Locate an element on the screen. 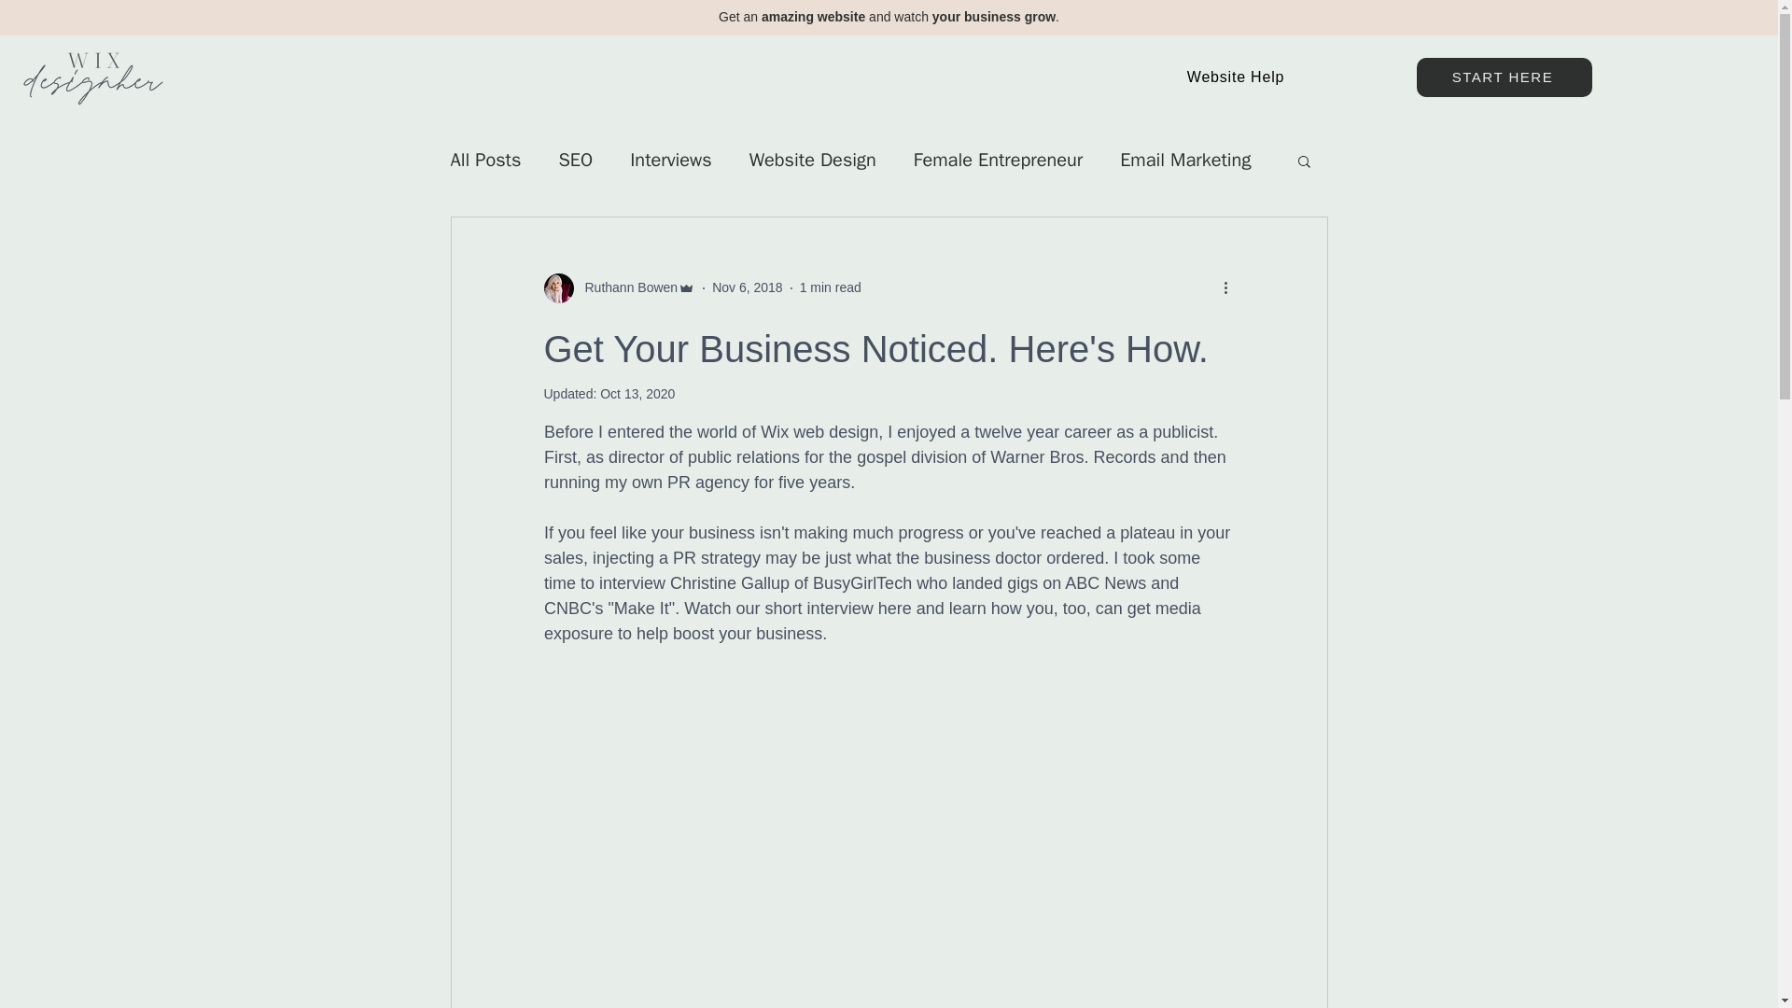 This screenshot has height=1008, width=1792. Nov 6, 2018 is located at coordinates (747, 287).